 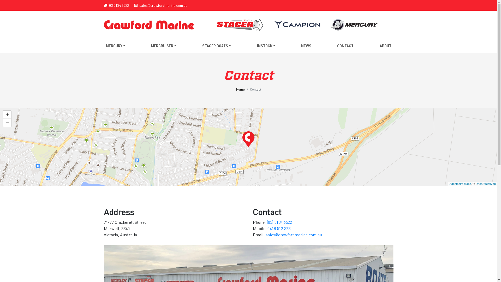 I want to click on STACER BOATS, so click(x=217, y=46).